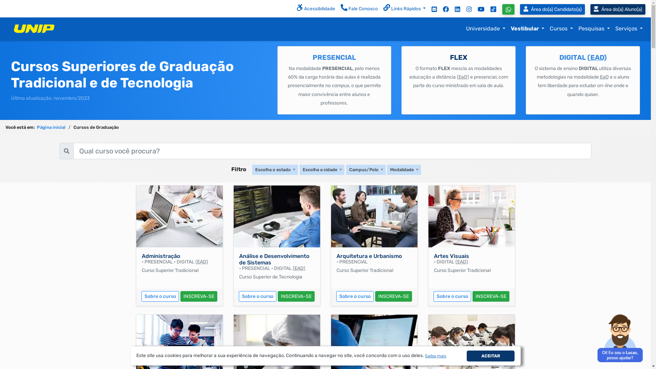 The width and height of the screenshot is (656, 369). I want to click on Saiba mais, so click(436, 356).